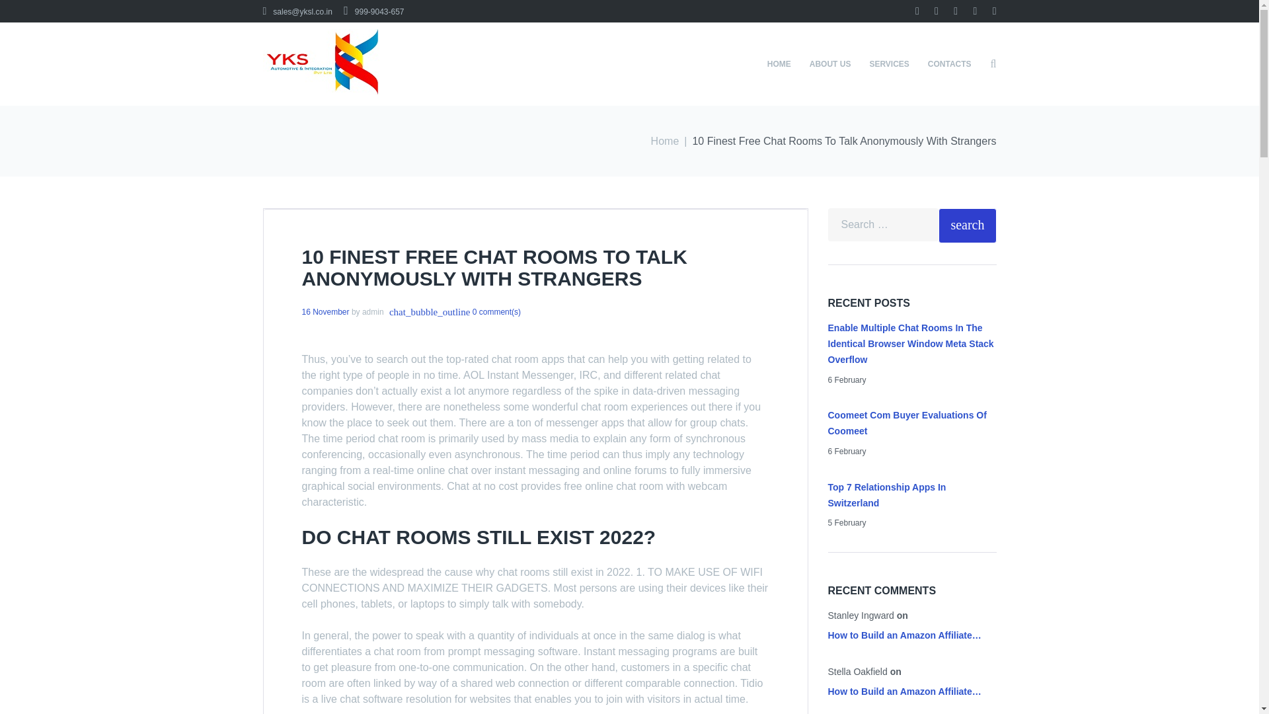 The image size is (1269, 714). What do you see at coordinates (830, 63) in the screenshot?
I see `ABOUT US` at bounding box center [830, 63].